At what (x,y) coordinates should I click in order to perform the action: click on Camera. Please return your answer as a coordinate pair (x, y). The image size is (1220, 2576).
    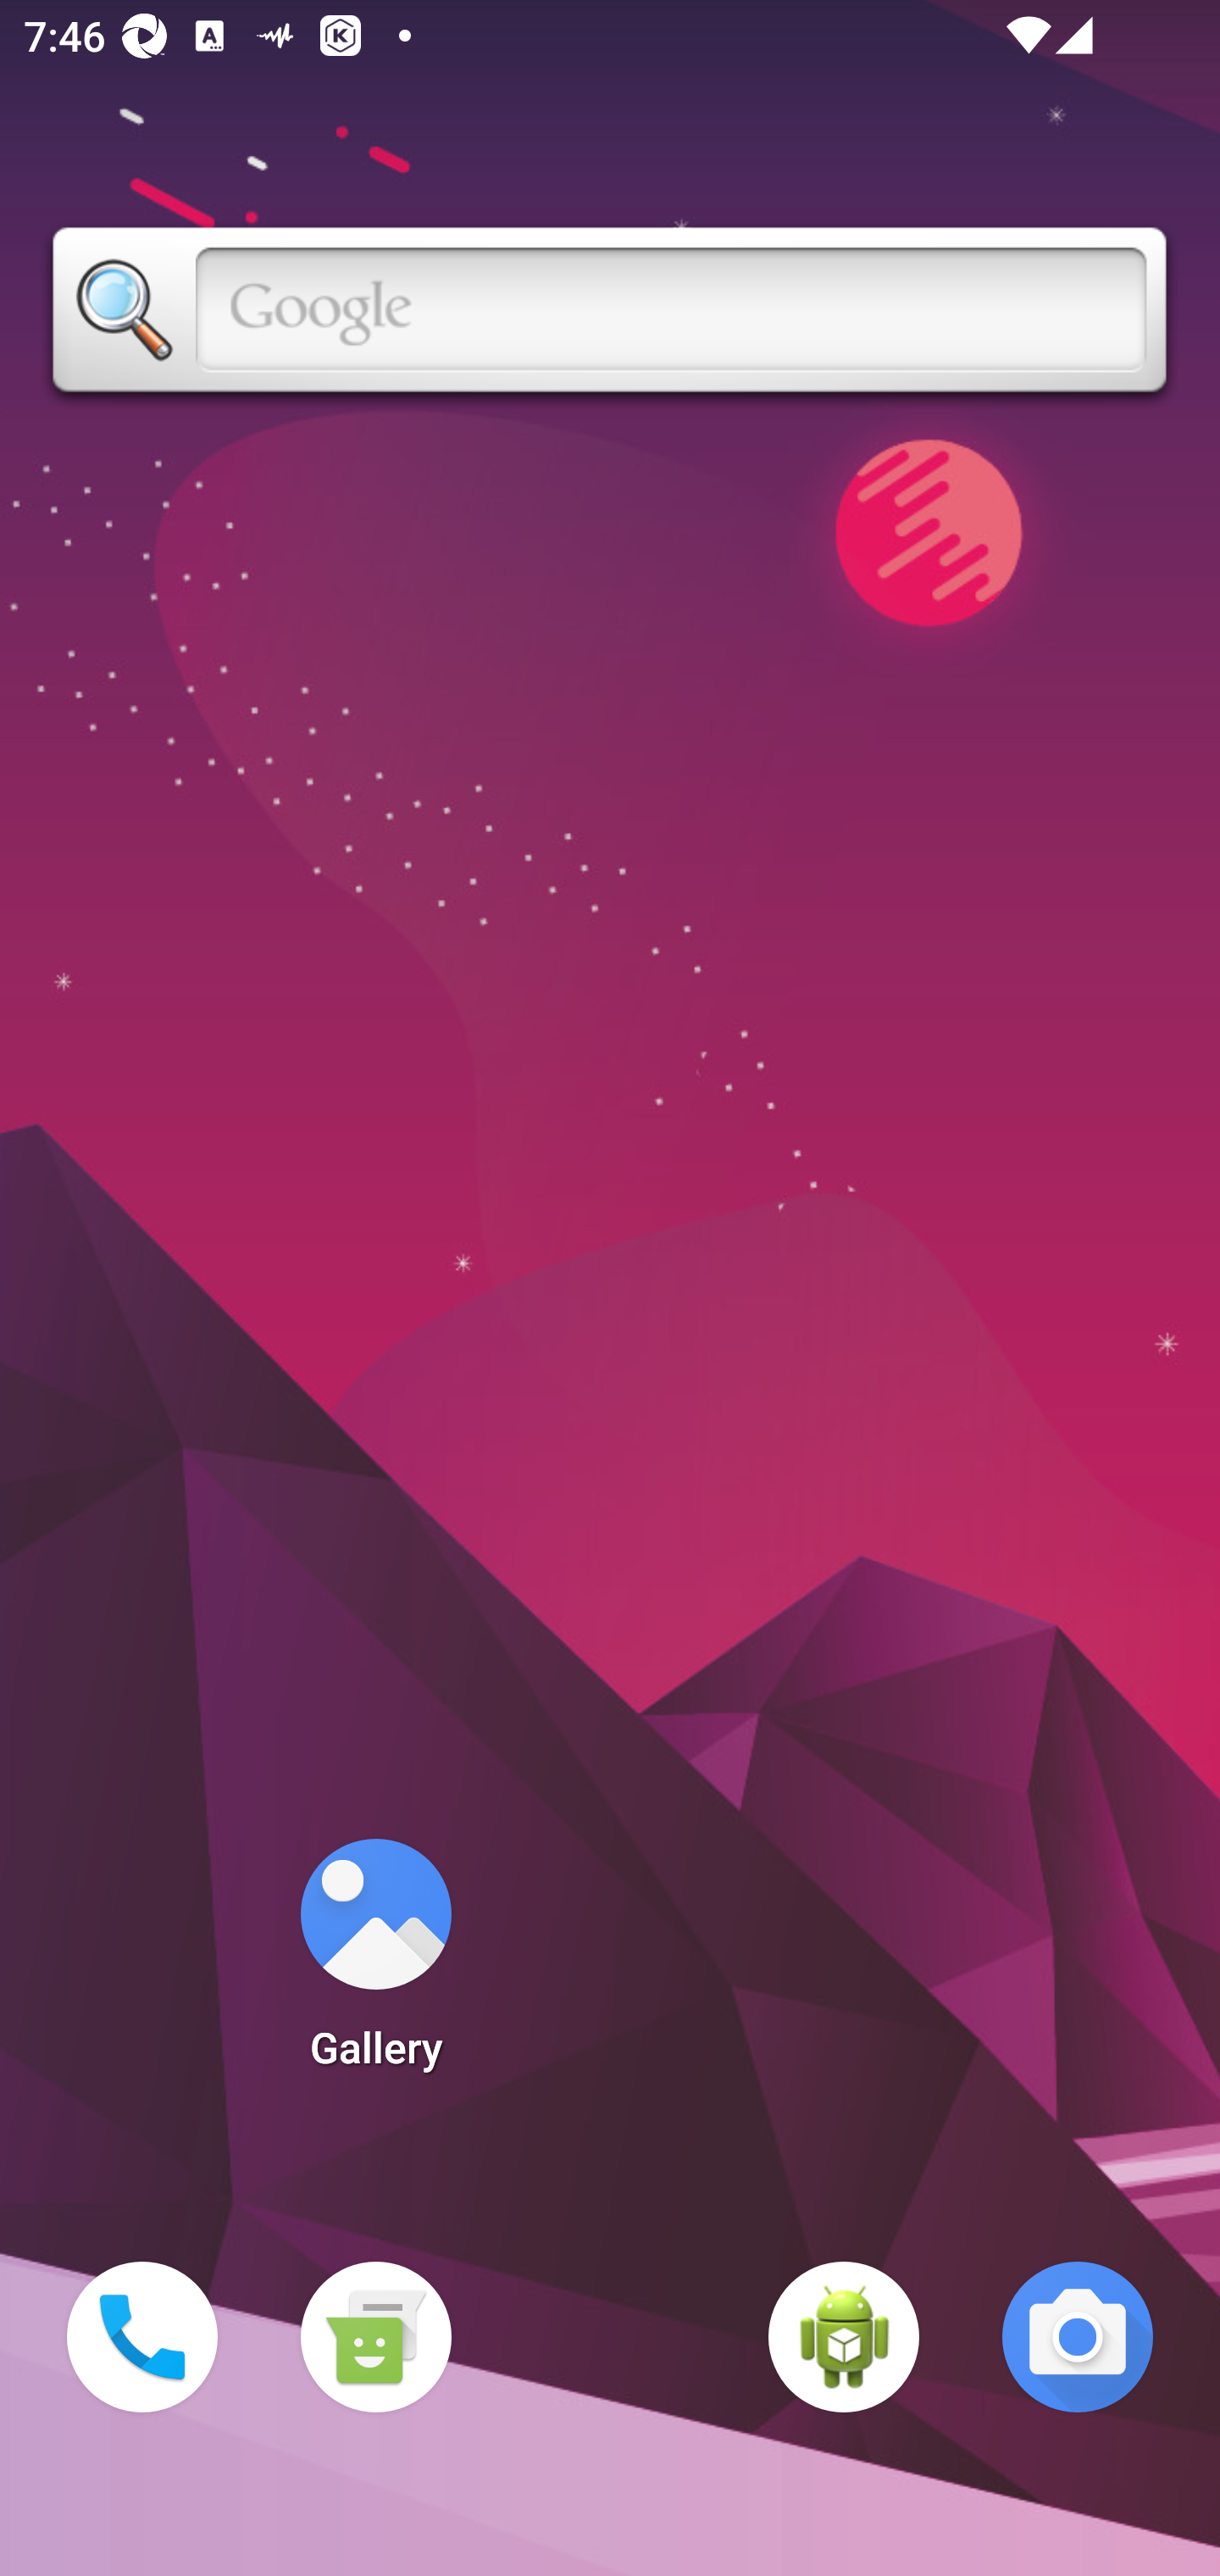
    Looking at the image, I should click on (1078, 2337).